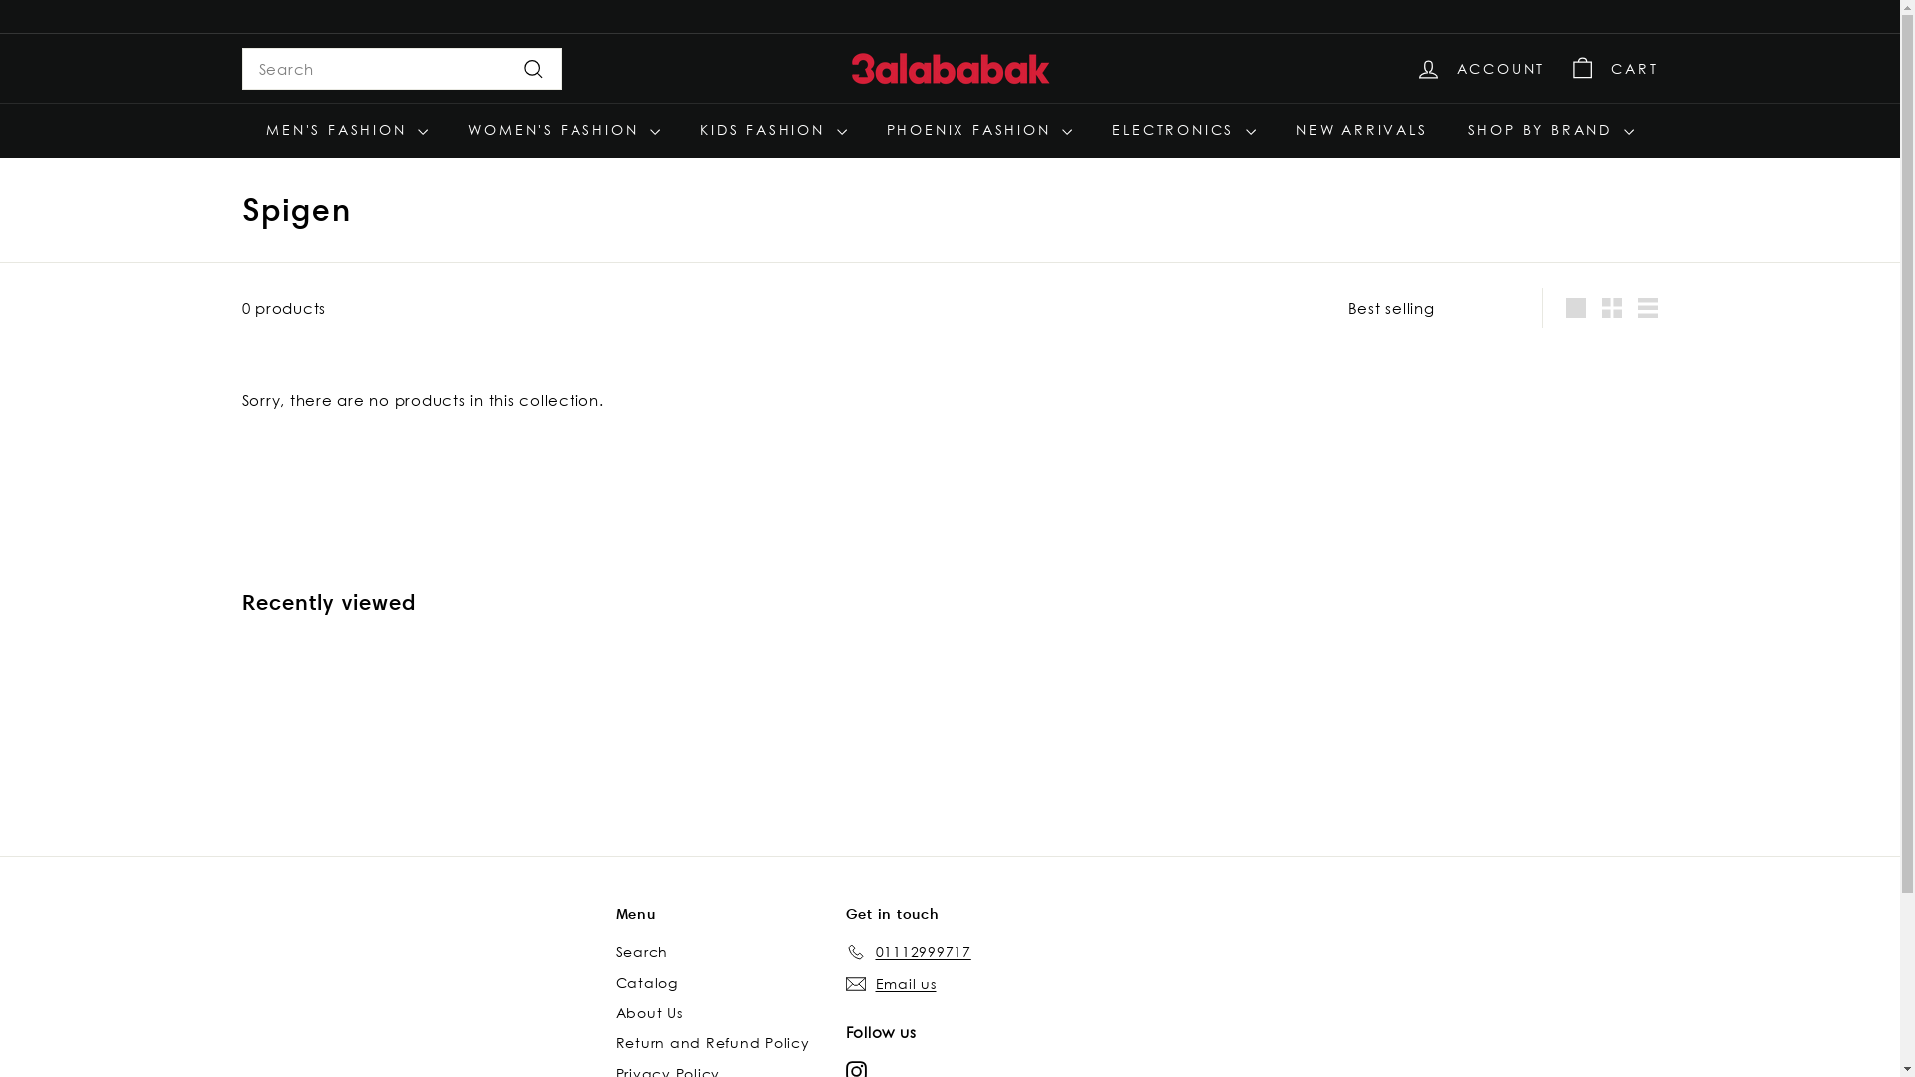 The height and width of the screenshot is (1077, 1915). What do you see at coordinates (650, 1013) in the screenshot?
I see `About Us` at bounding box center [650, 1013].